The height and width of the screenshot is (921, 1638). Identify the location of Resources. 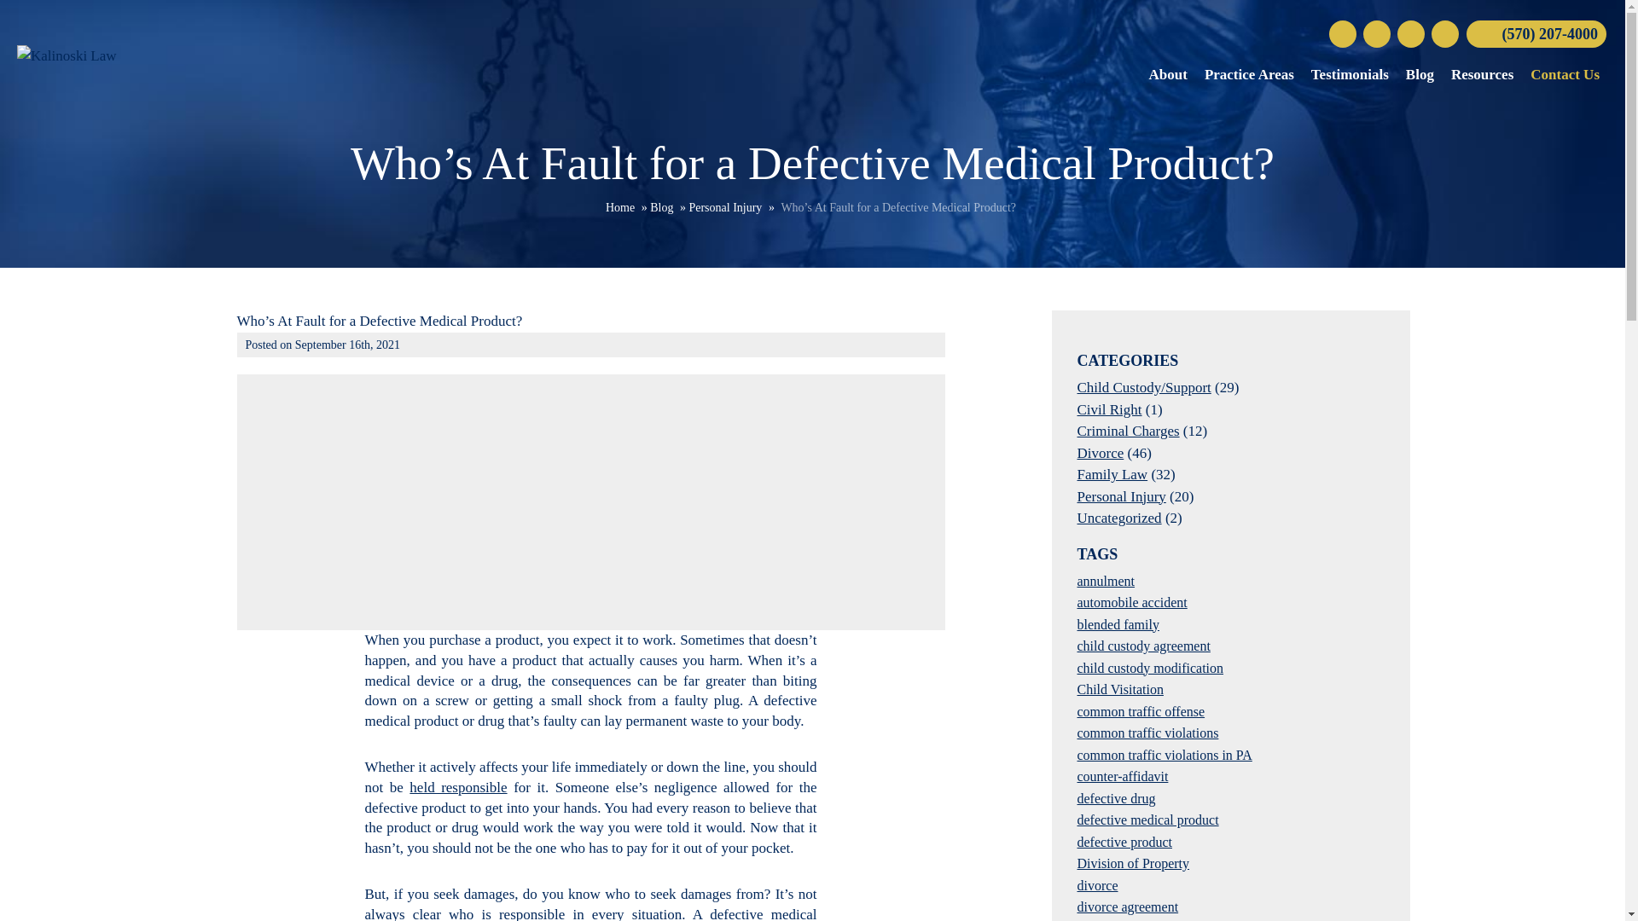
(1482, 75).